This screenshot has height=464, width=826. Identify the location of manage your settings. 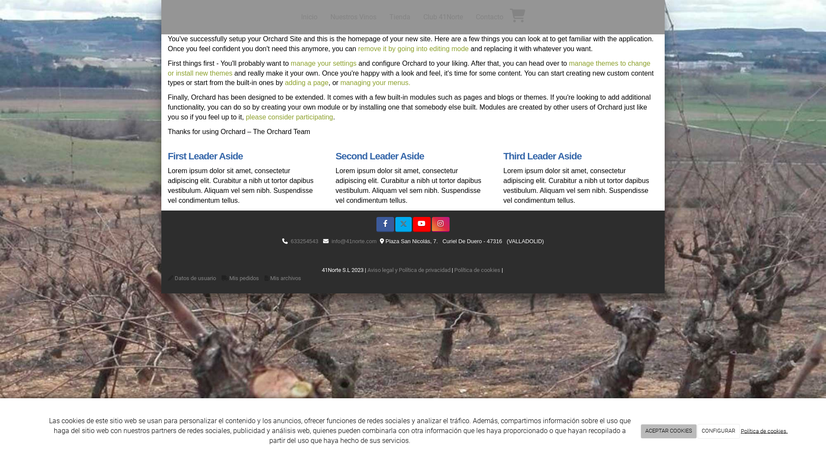
(324, 63).